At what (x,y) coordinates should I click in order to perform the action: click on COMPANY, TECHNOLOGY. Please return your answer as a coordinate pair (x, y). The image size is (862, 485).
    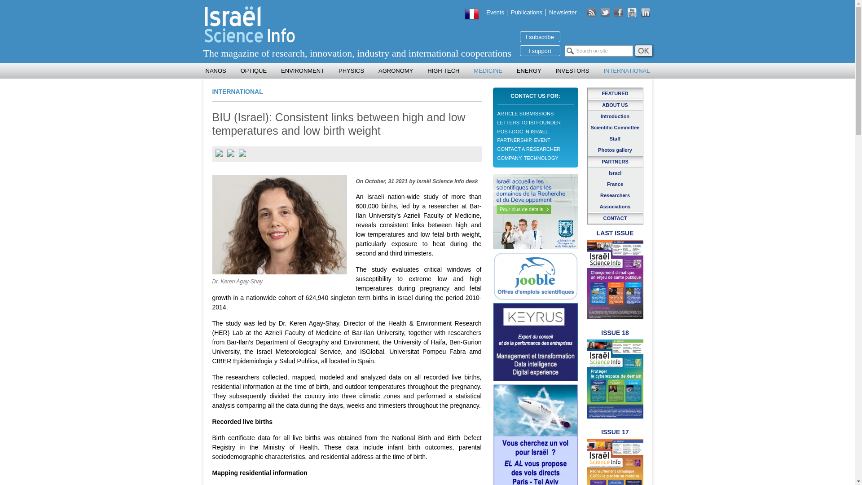
    Looking at the image, I should click on (528, 158).